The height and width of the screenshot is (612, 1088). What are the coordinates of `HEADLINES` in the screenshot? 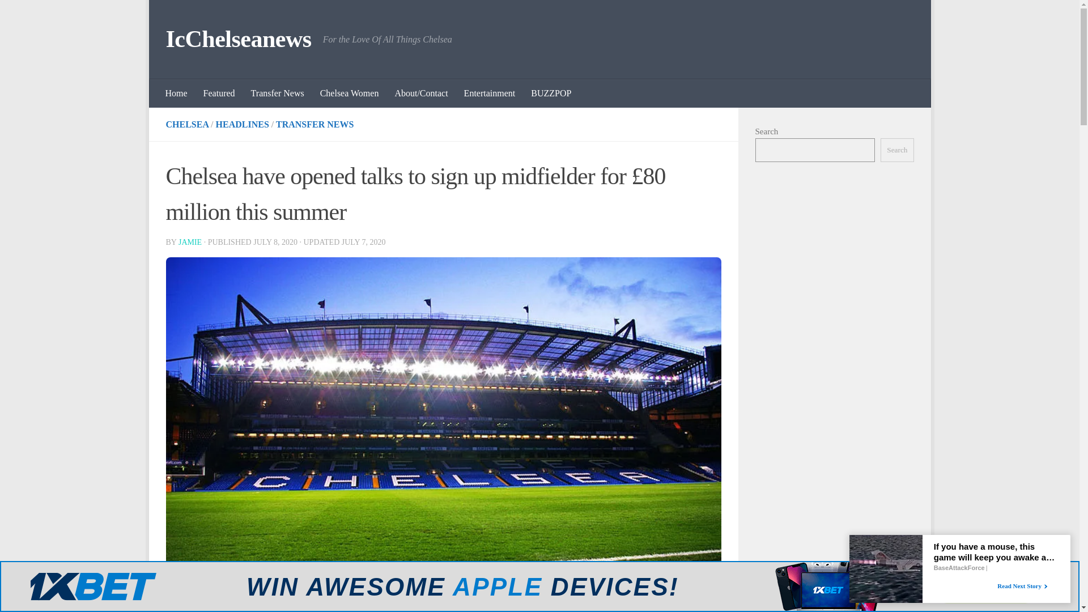 It's located at (242, 124).